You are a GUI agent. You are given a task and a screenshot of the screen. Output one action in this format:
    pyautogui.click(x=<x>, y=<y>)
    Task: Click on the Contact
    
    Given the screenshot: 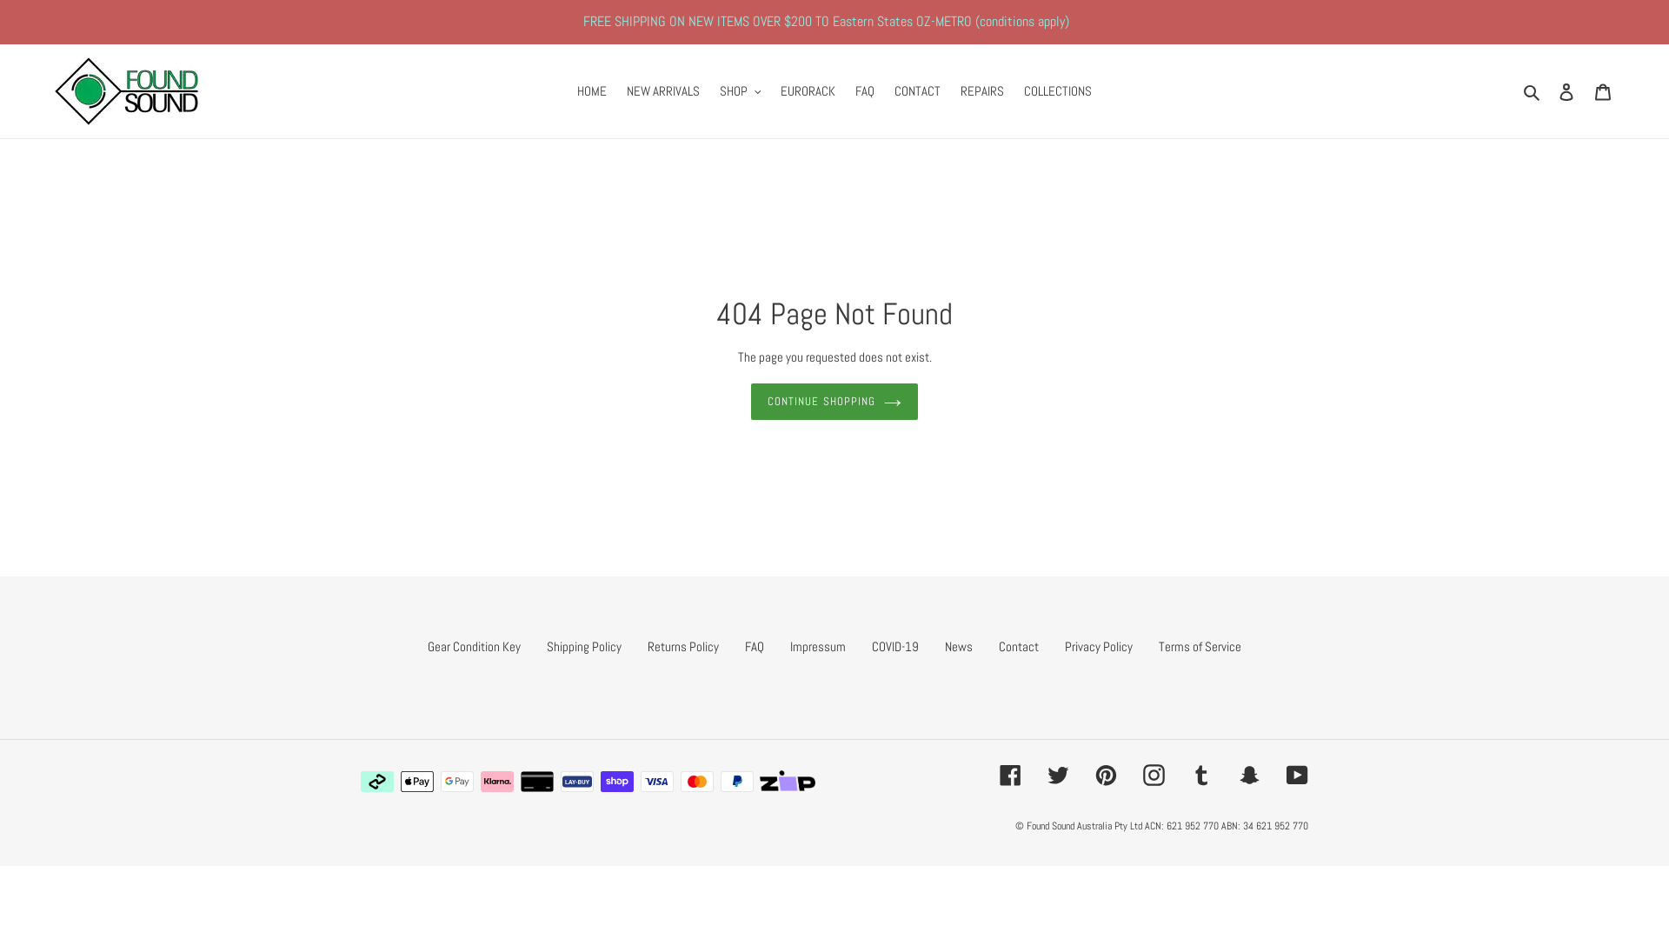 What is the action you would take?
    pyautogui.click(x=1019, y=647)
    